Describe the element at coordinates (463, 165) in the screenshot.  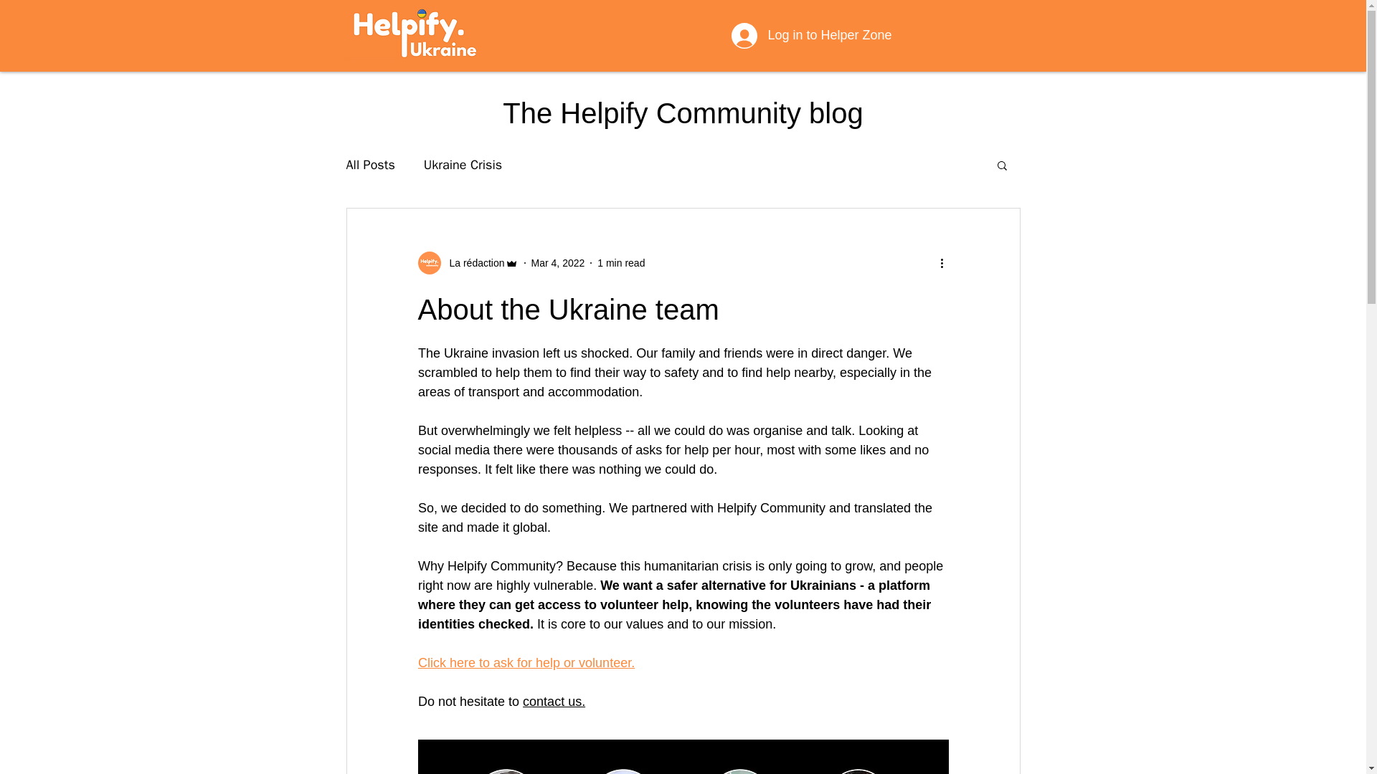
I see `Ukraine Crisis` at that location.